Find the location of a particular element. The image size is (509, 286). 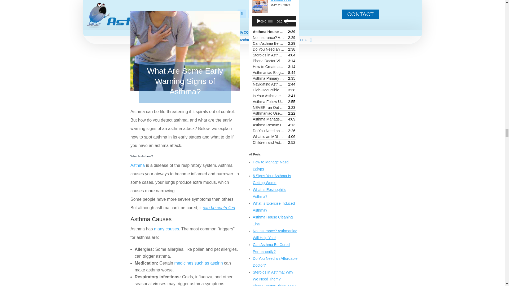

Play is located at coordinates (259, 21).